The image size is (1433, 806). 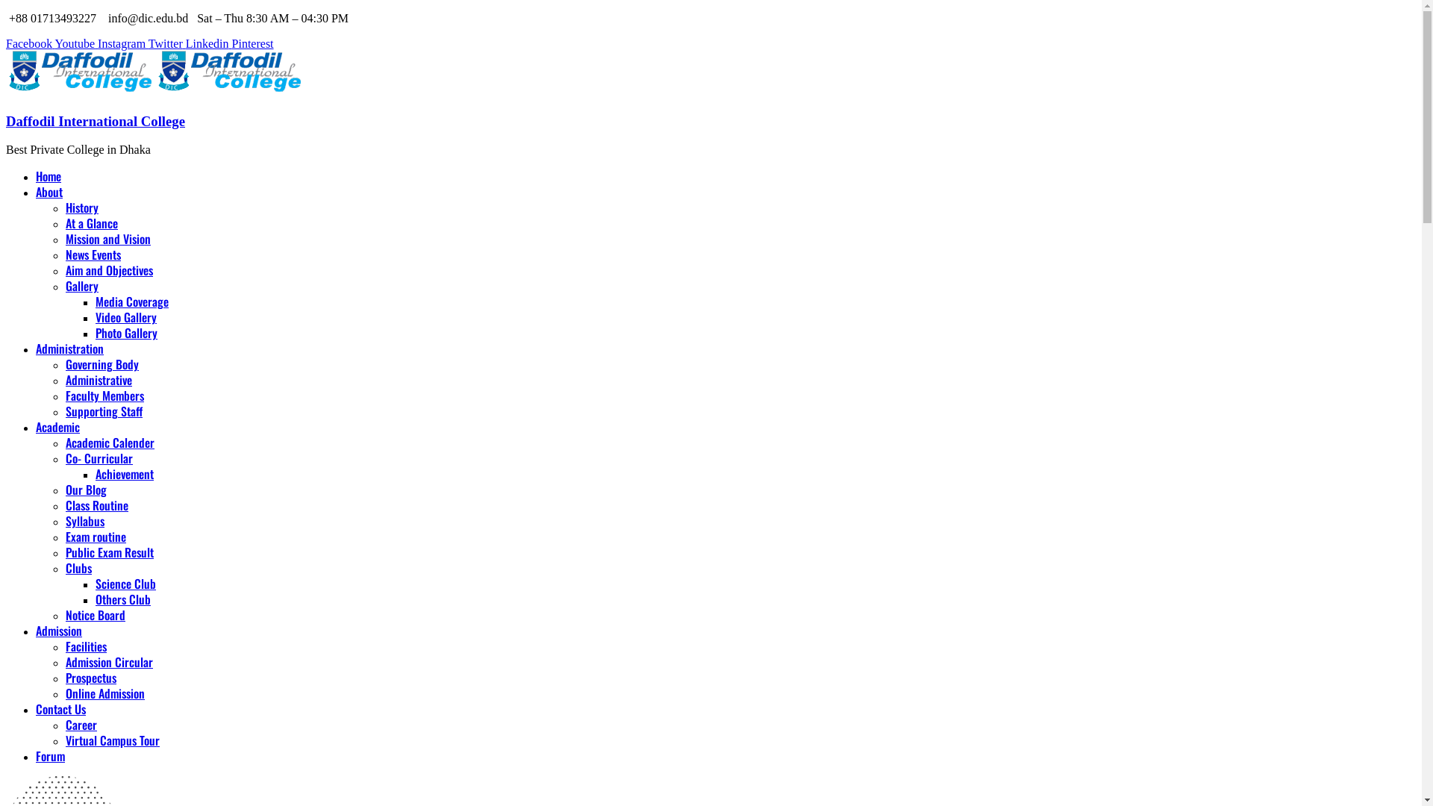 What do you see at coordinates (61, 710) in the screenshot?
I see `Contact Us` at bounding box center [61, 710].